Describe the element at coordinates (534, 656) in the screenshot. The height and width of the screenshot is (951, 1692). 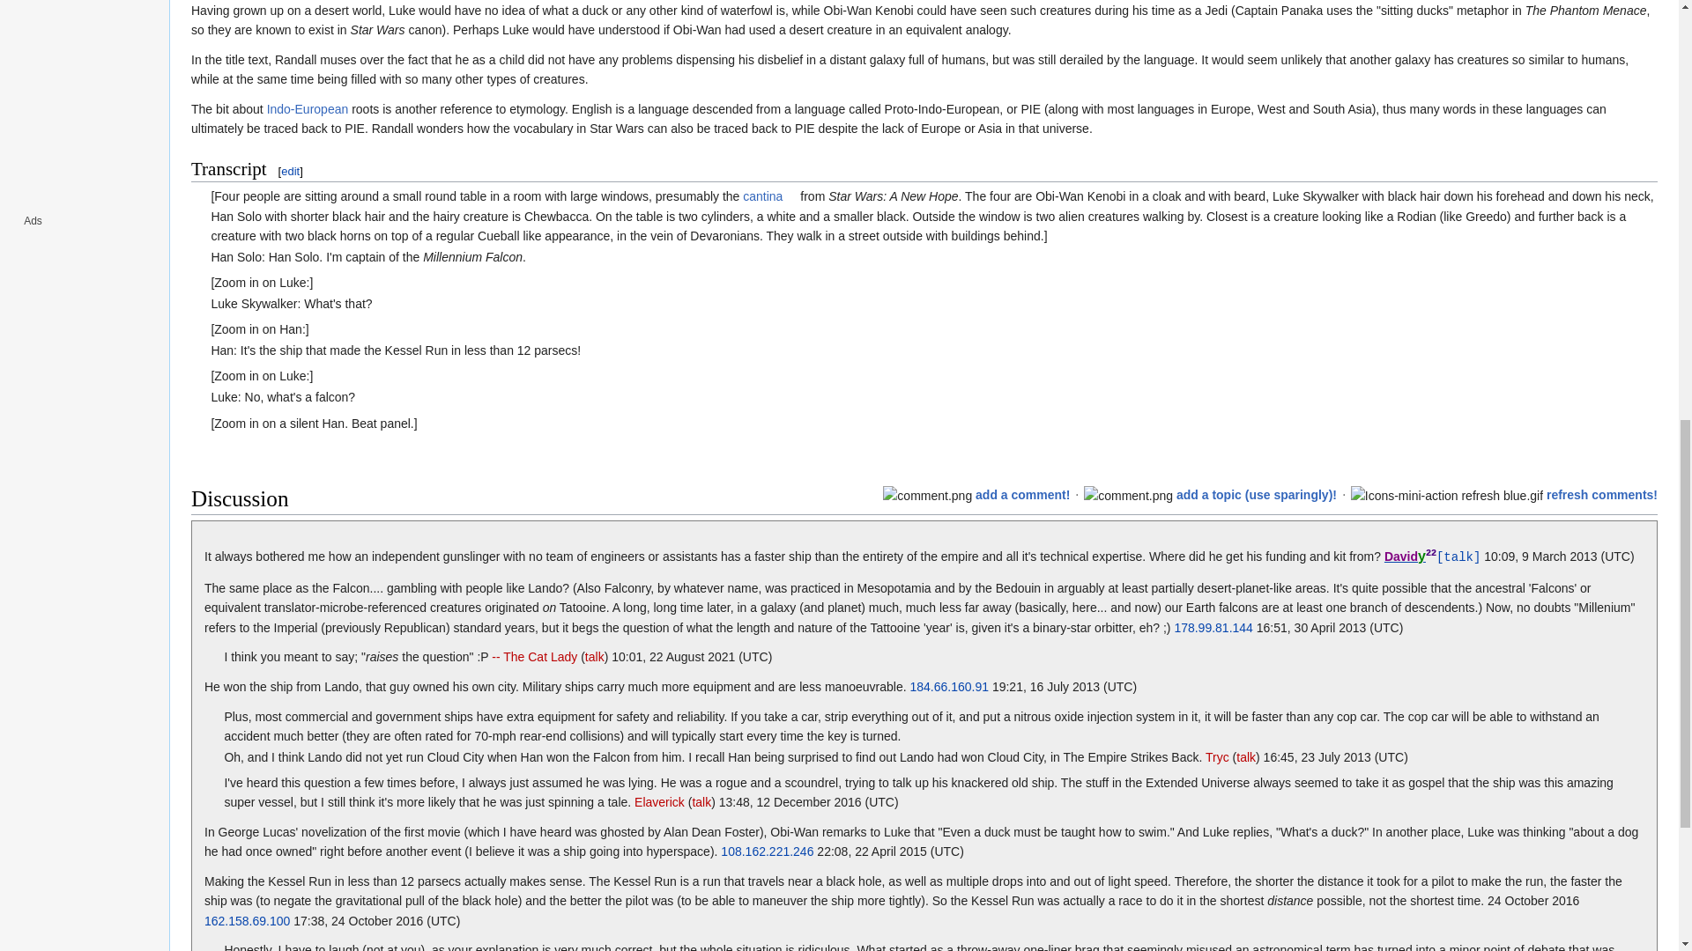
I see `-- The Cat Lady` at that location.